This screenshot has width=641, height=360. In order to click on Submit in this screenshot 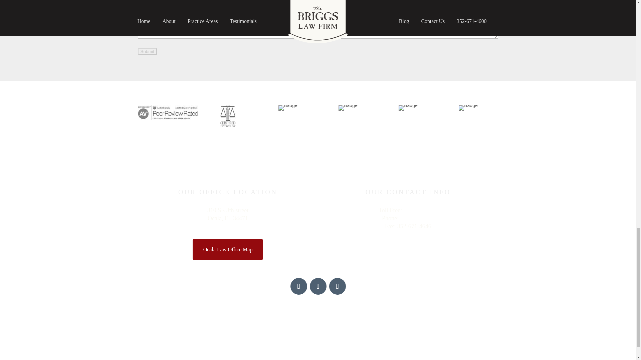, I will do `click(147, 51)`.